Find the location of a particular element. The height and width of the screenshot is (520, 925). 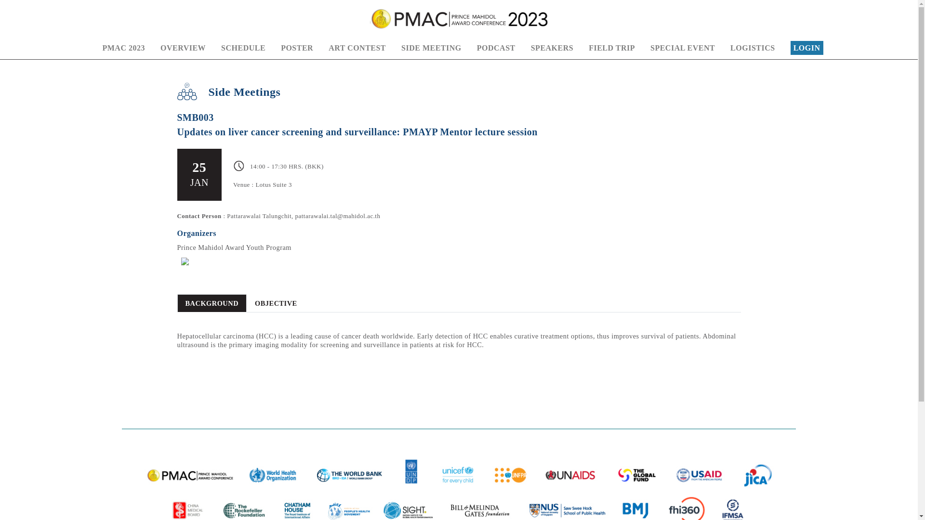

PMAC 2023 is located at coordinates (123, 48).